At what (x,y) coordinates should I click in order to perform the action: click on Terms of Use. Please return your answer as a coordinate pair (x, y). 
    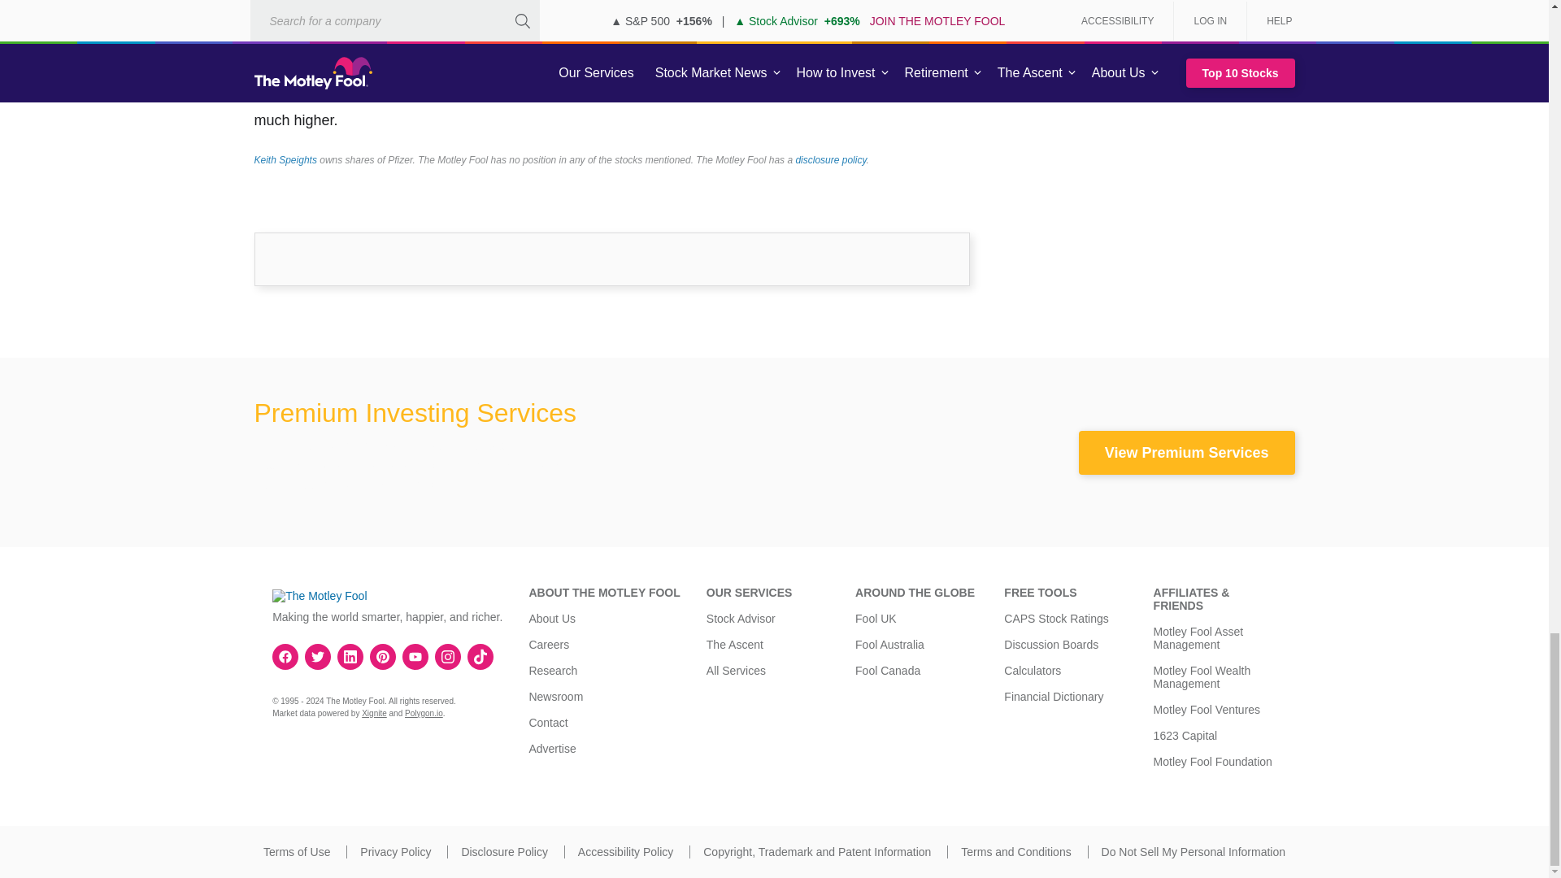
    Looking at the image, I should click on (296, 852).